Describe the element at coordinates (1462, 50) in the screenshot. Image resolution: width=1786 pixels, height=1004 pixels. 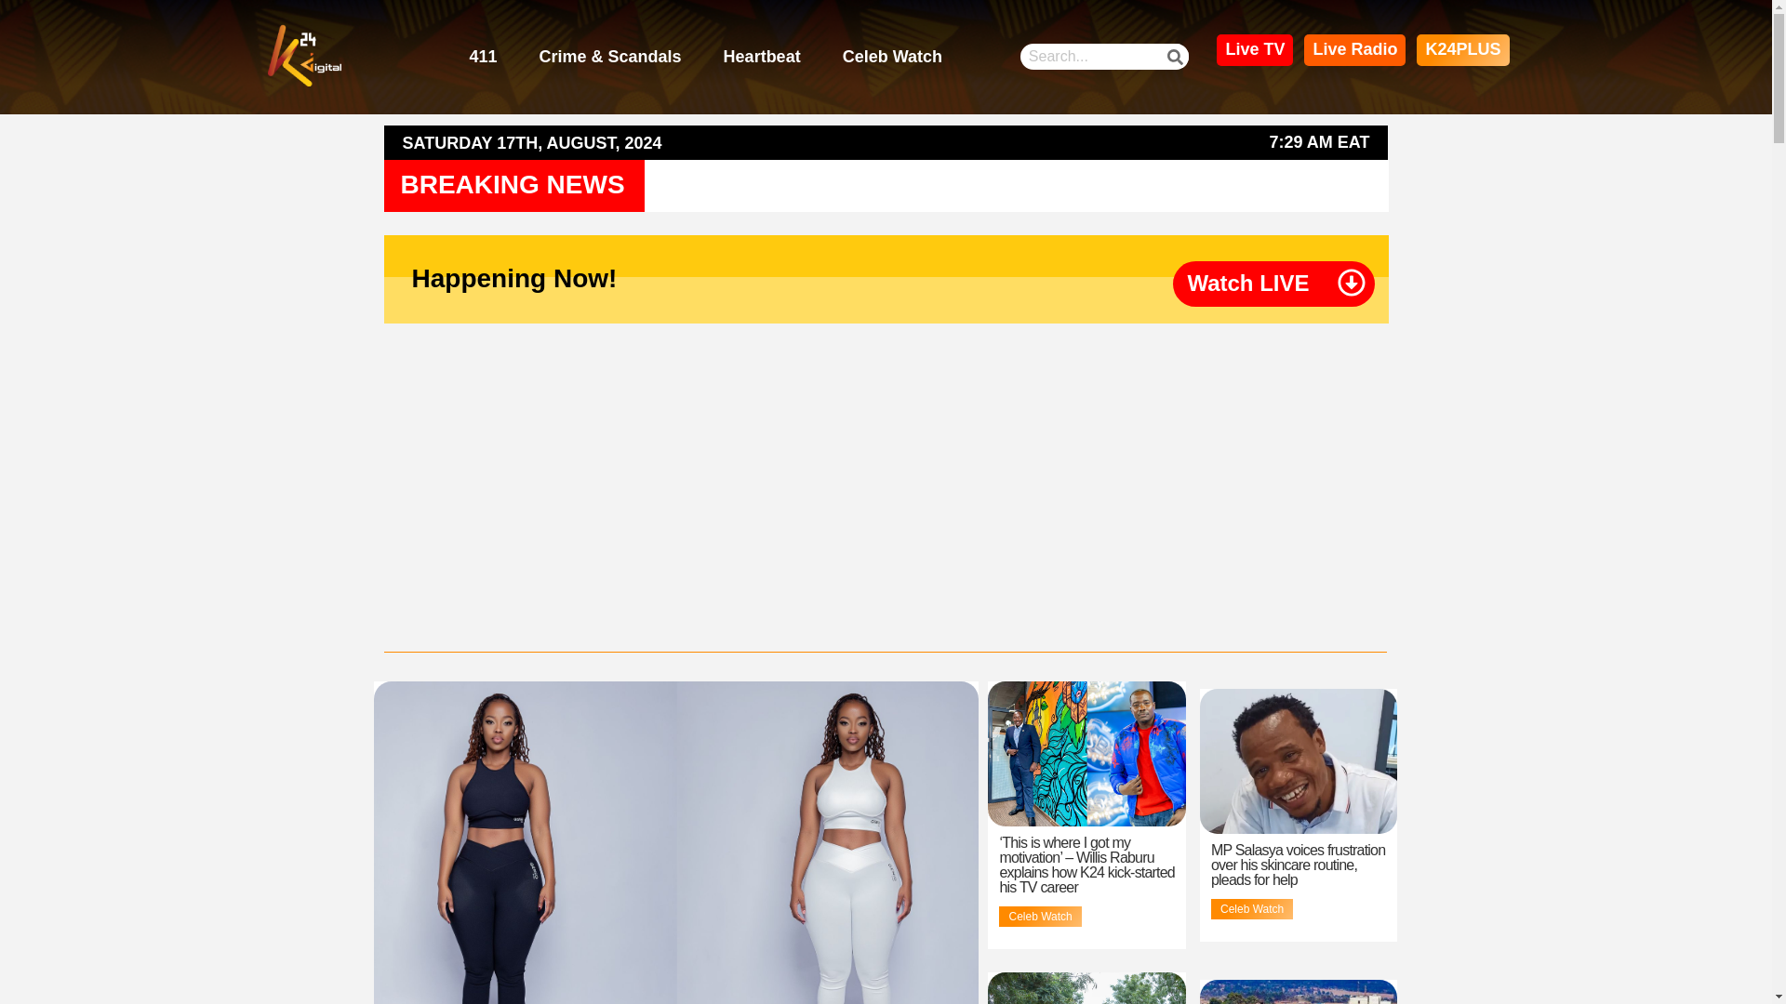
I see `K24PLUS` at that location.